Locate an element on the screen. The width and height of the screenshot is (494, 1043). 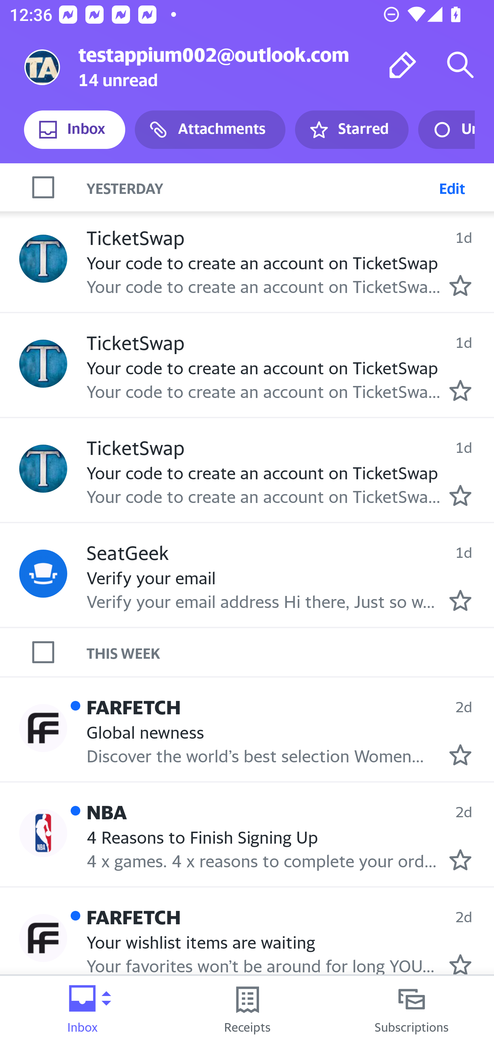
Profile
TicketSwap is located at coordinates (43, 364).